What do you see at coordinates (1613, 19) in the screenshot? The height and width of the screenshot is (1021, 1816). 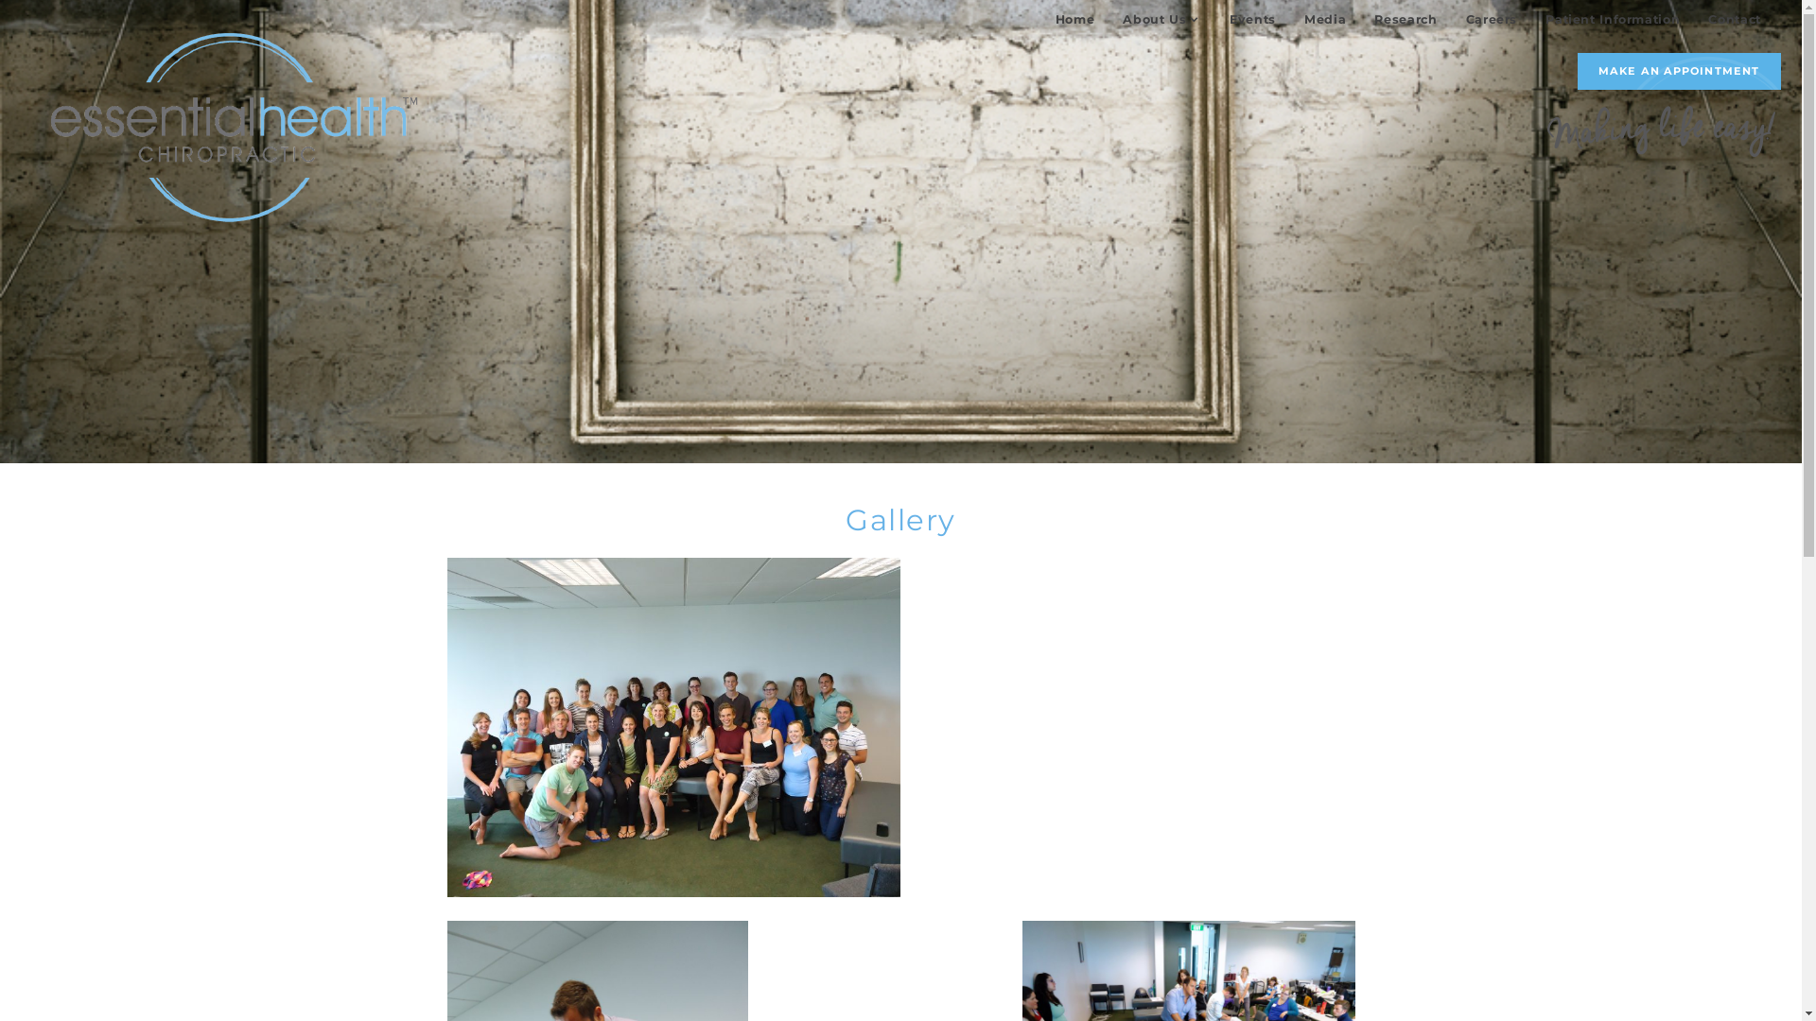 I see `Patient Information` at bounding box center [1613, 19].